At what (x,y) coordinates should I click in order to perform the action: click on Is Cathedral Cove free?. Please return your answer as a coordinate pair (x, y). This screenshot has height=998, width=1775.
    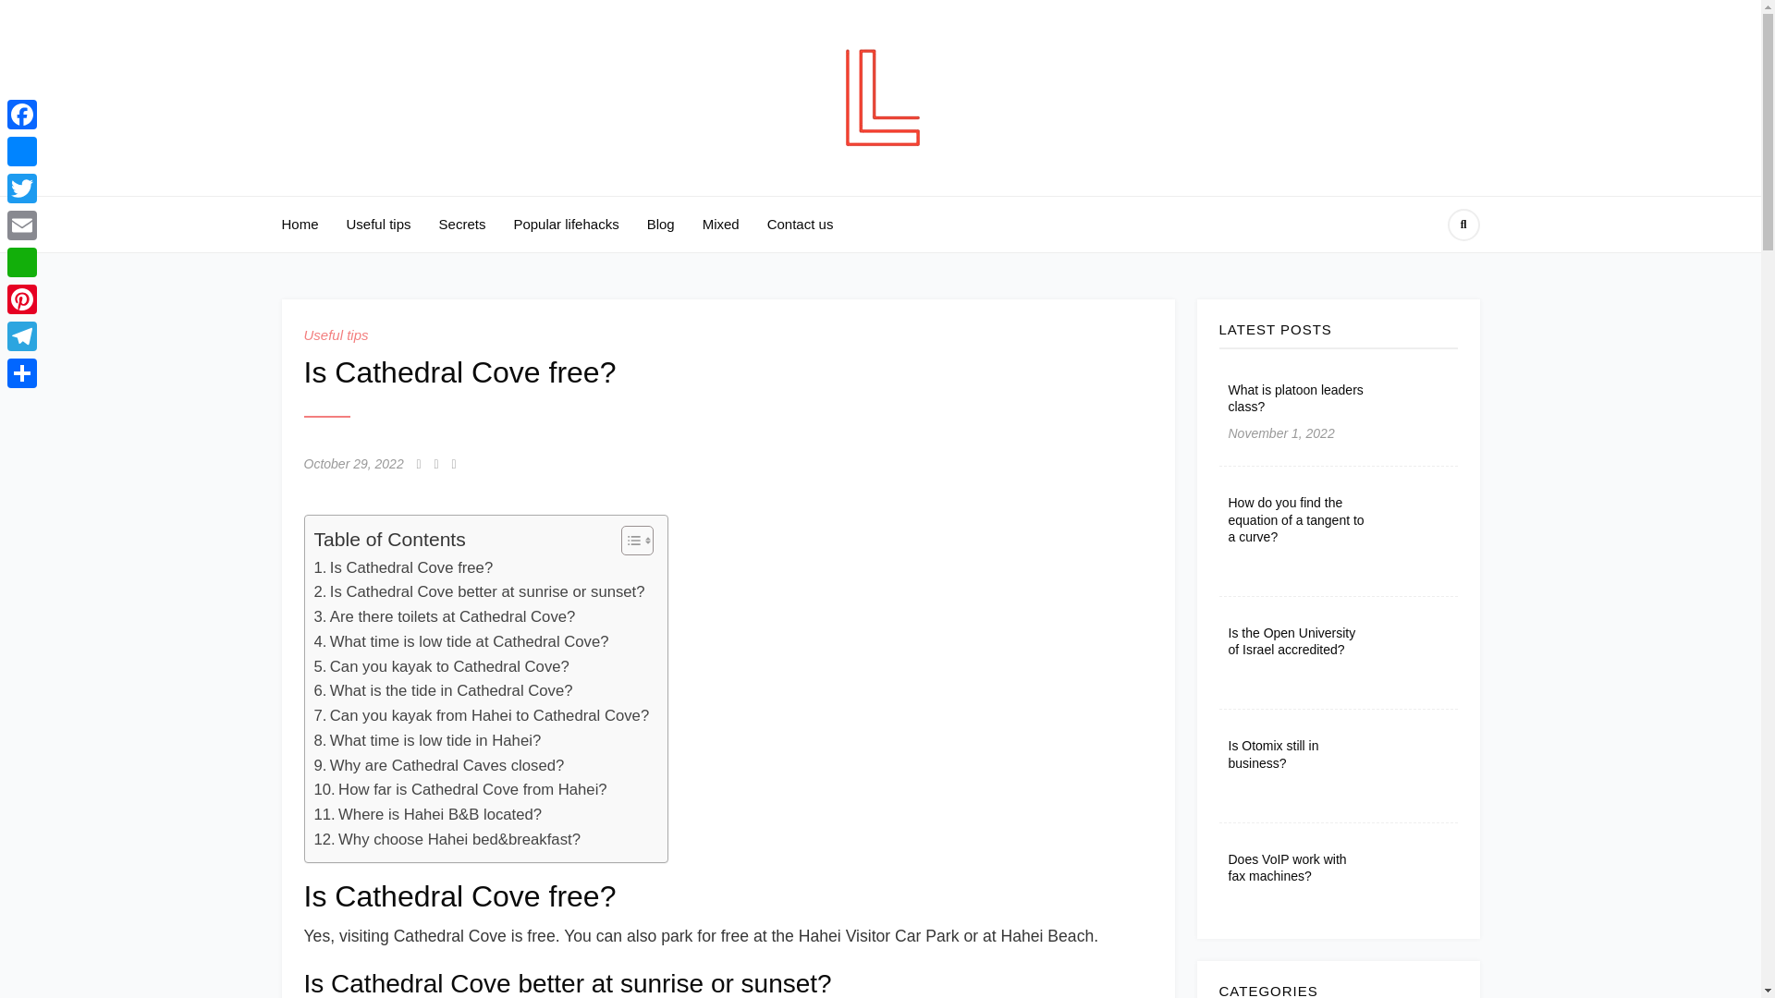
    Looking at the image, I should click on (403, 567).